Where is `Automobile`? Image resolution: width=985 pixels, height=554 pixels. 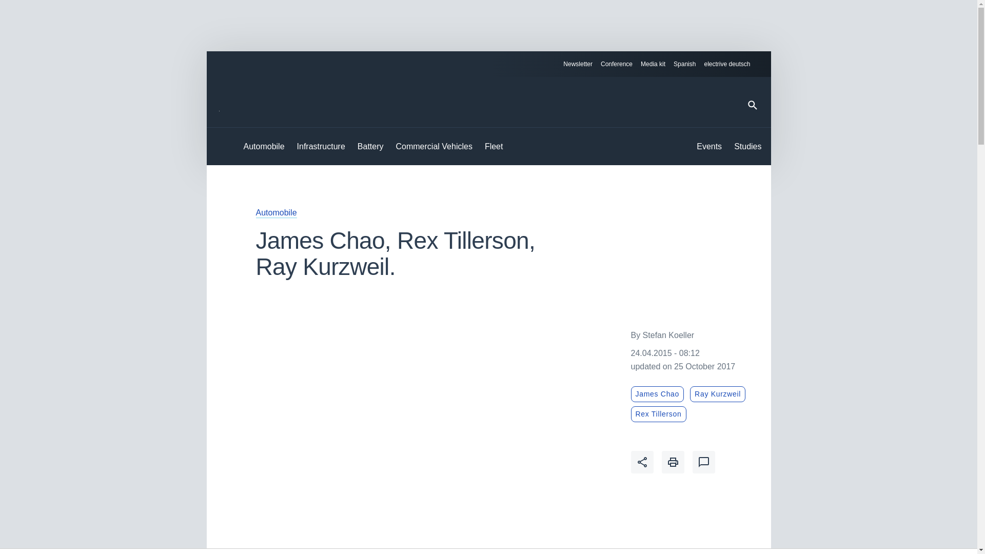 Automobile is located at coordinates (275, 212).